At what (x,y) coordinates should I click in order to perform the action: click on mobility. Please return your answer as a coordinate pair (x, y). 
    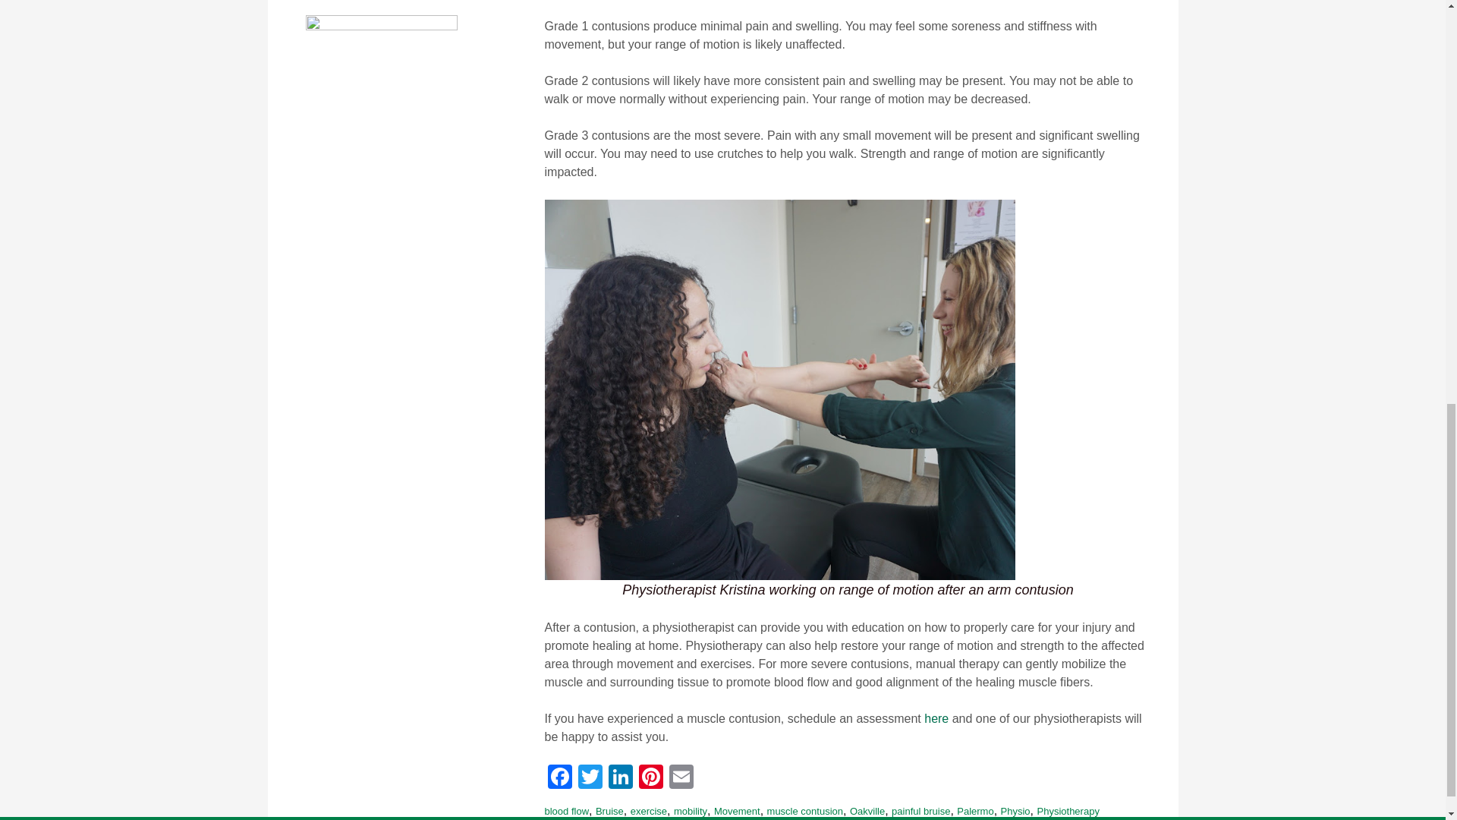
    Looking at the image, I should click on (690, 811).